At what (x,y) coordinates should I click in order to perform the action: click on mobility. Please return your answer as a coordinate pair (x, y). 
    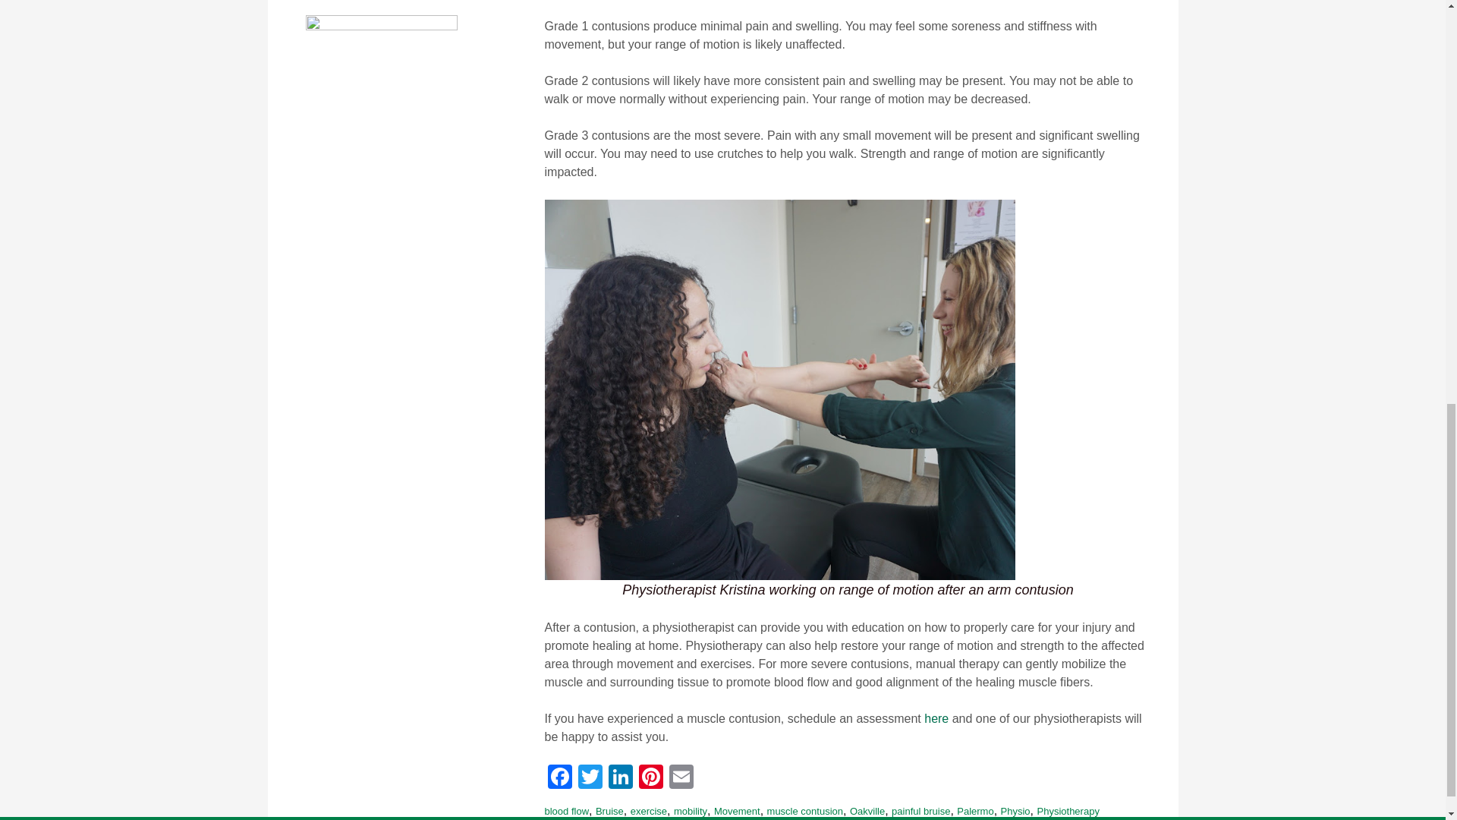
    Looking at the image, I should click on (690, 811).